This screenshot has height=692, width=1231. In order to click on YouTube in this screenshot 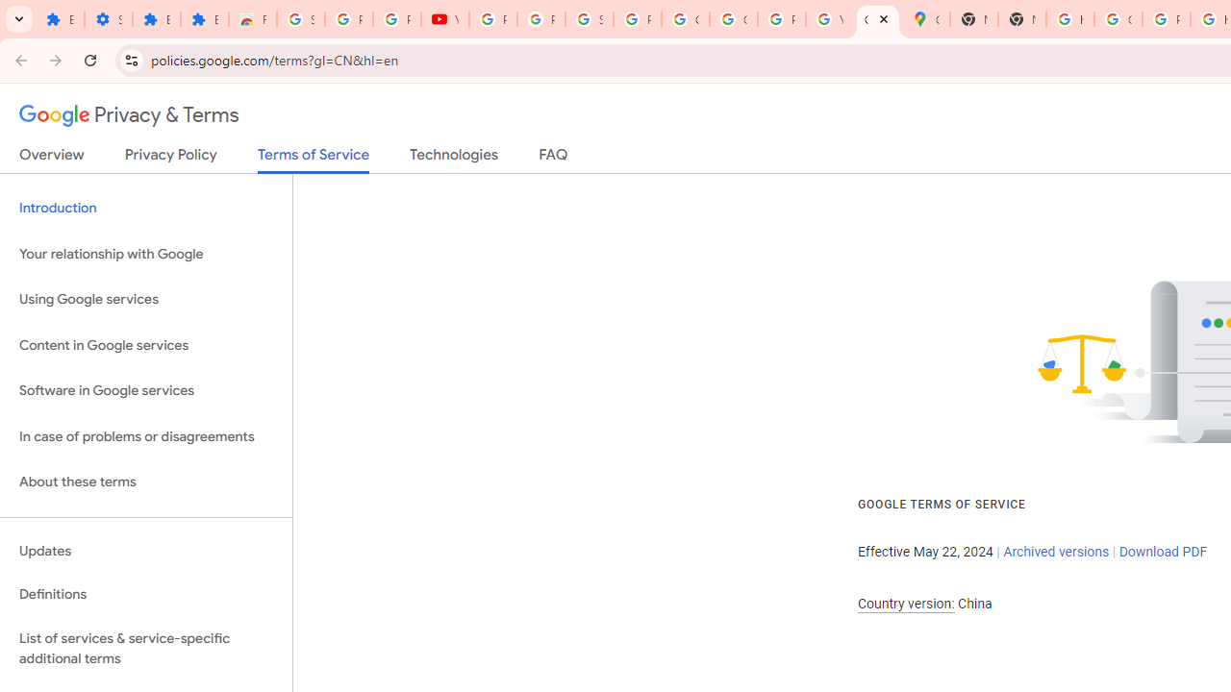, I will do `click(444, 19)`.